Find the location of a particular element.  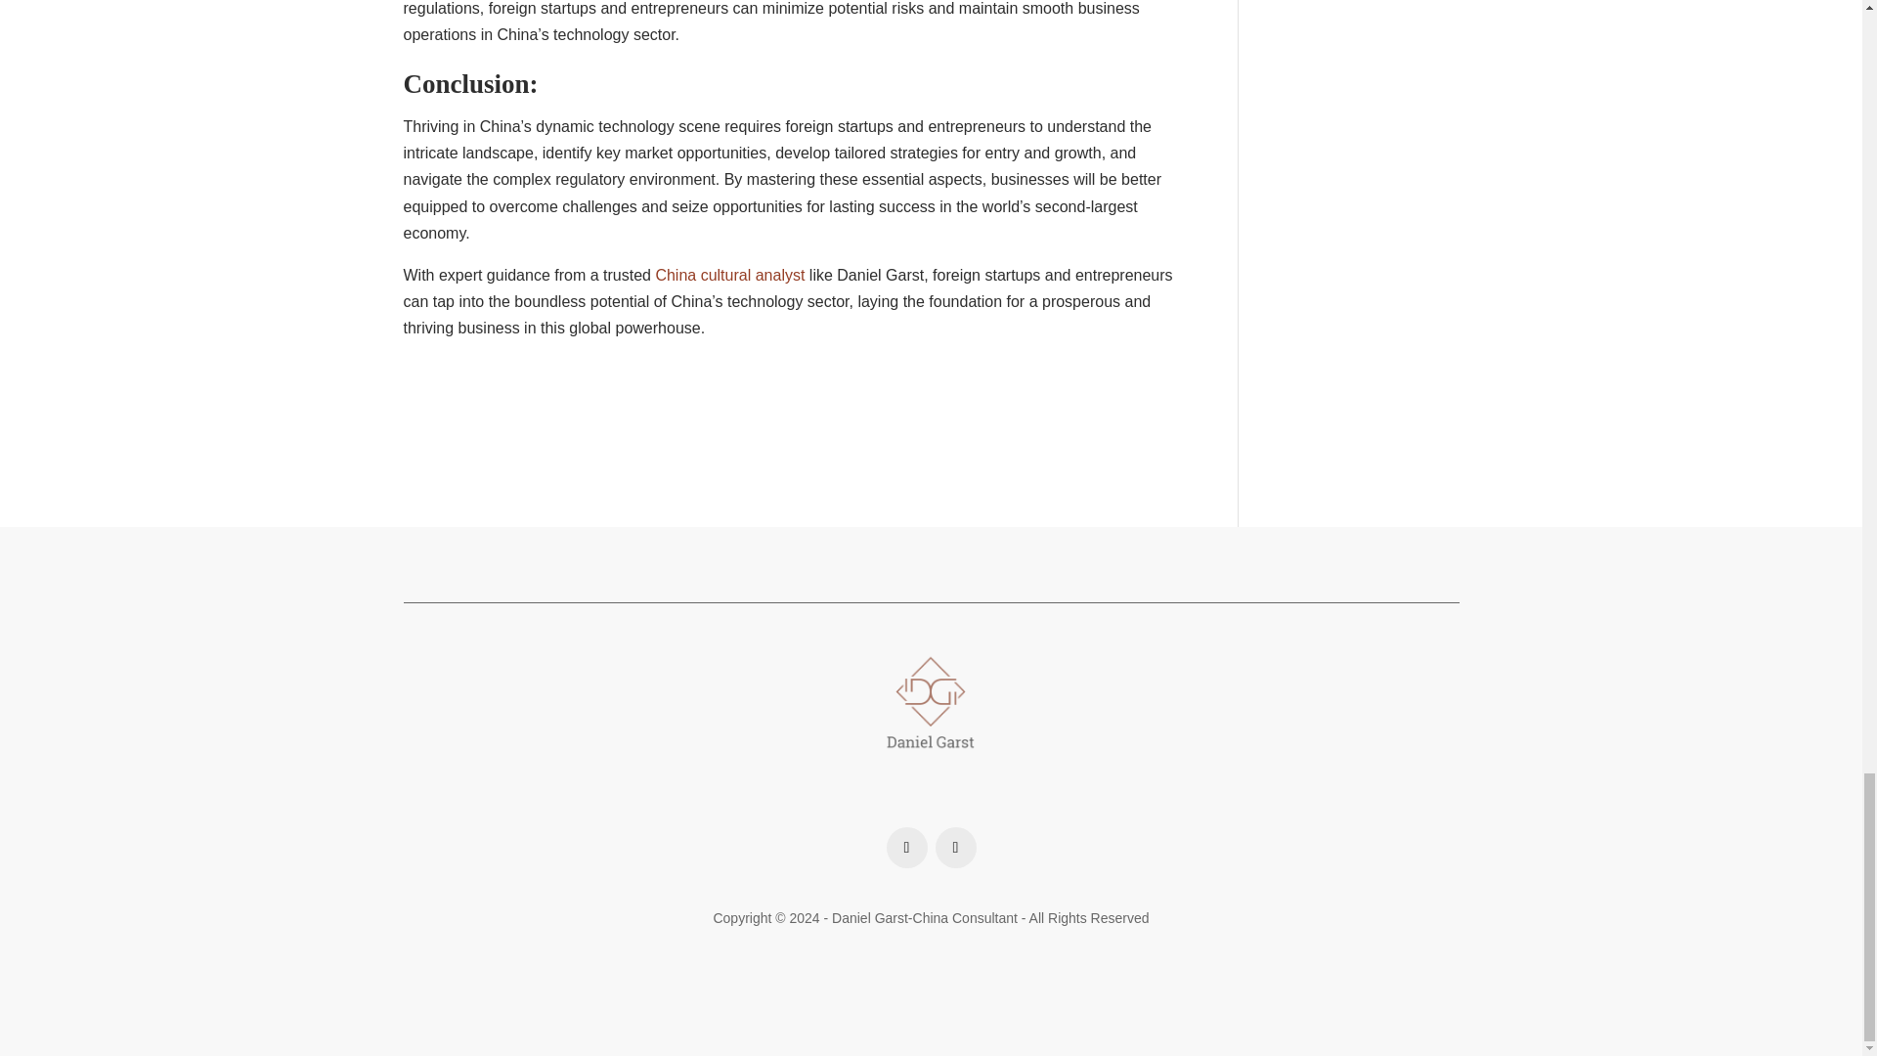

Follow on Facebook is located at coordinates (906, 847).